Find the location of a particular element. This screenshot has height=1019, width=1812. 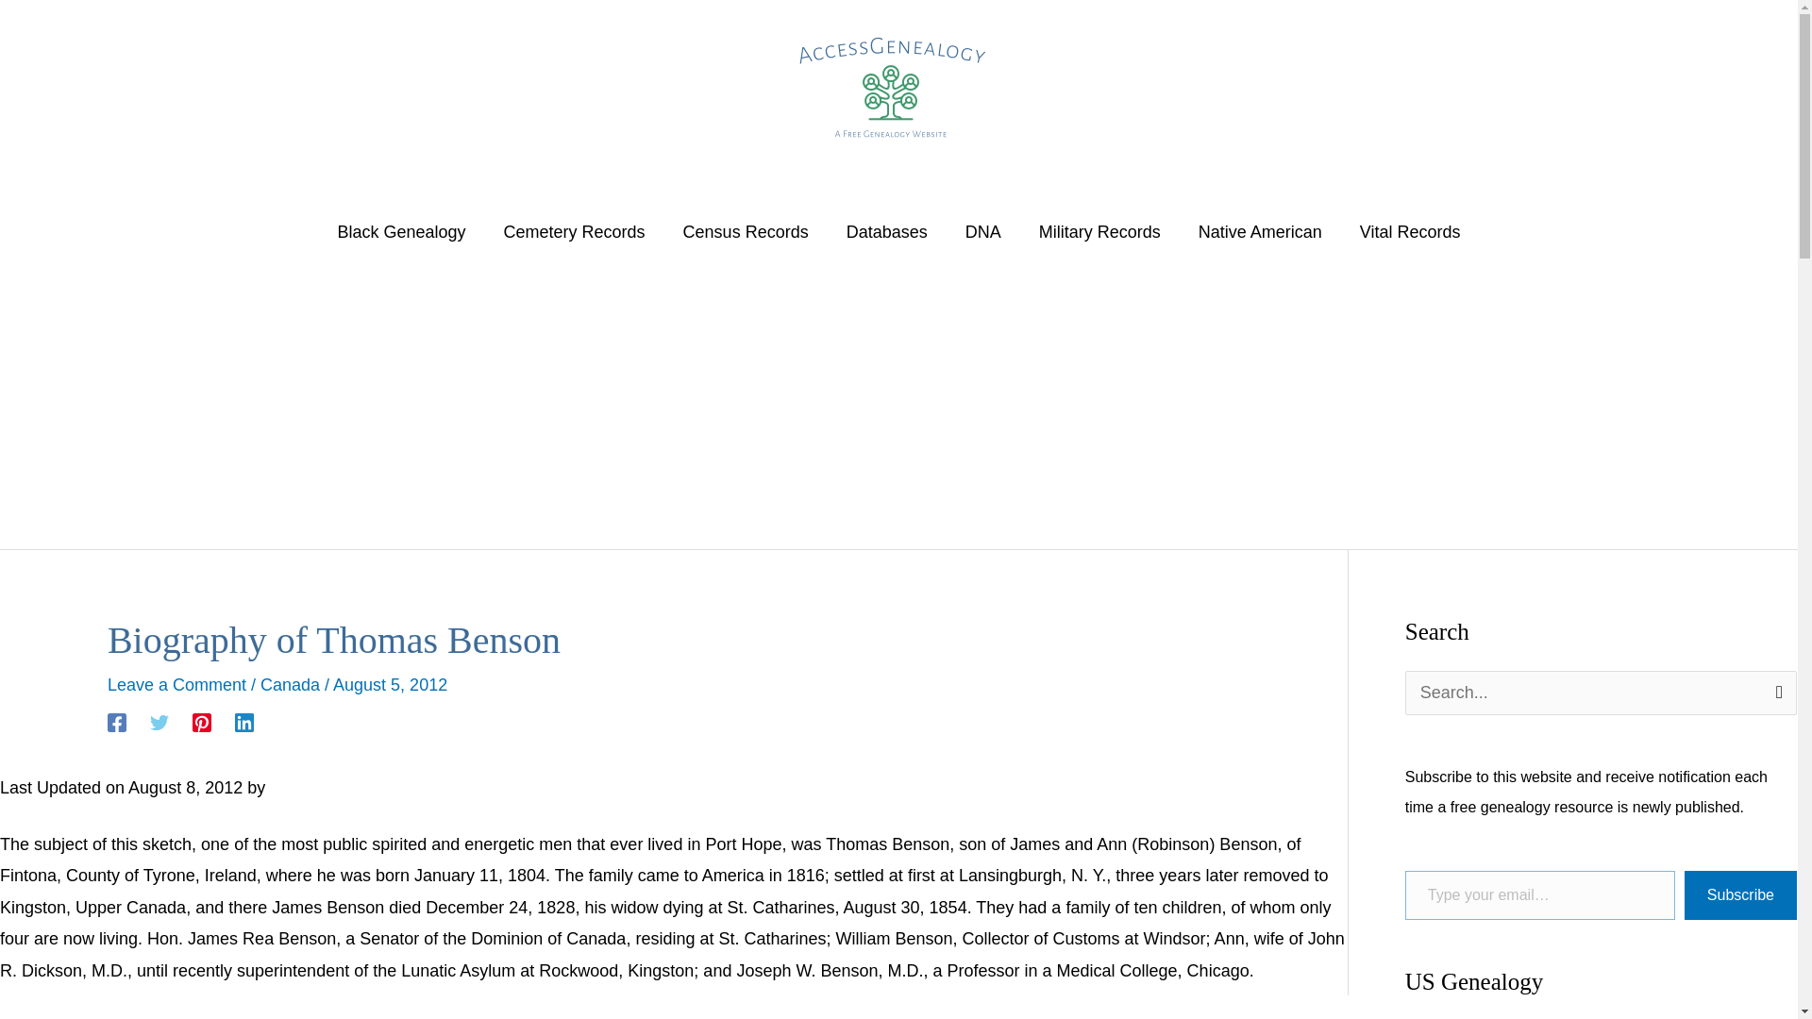

United States Cemetery Records is located at coordinates (575, 231).